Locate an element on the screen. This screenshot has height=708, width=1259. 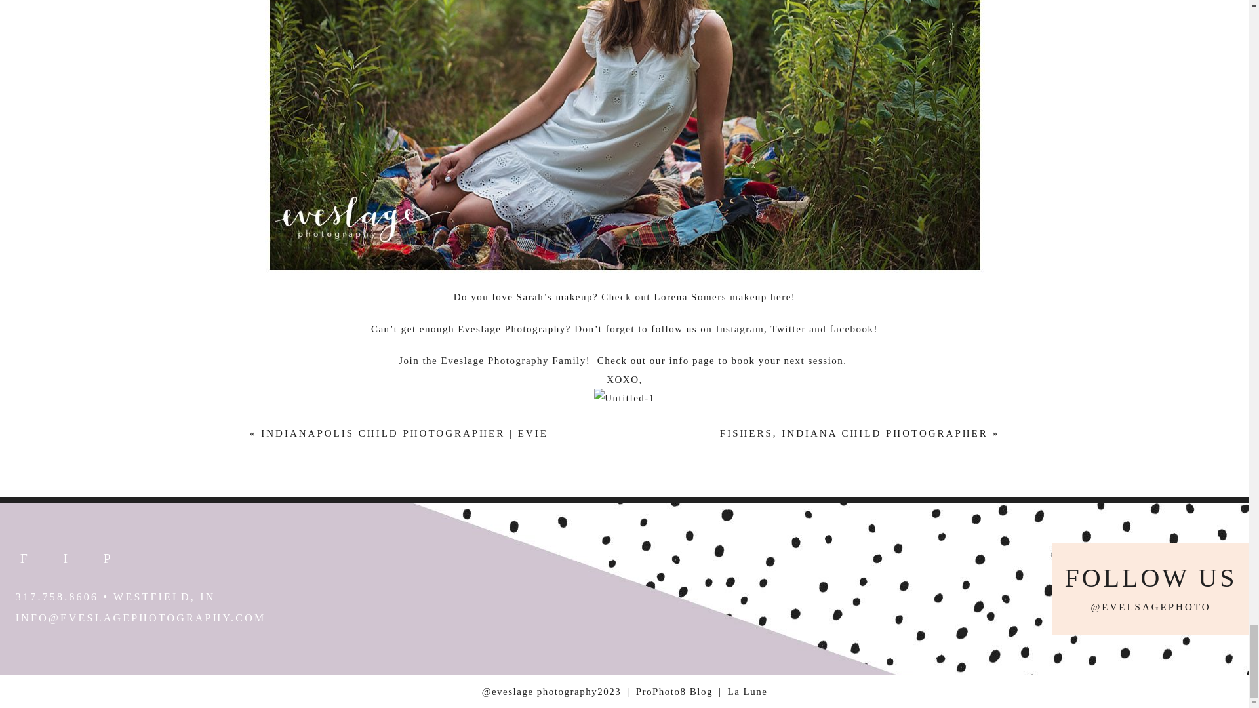
facebook is located at coordinates (851, 328).